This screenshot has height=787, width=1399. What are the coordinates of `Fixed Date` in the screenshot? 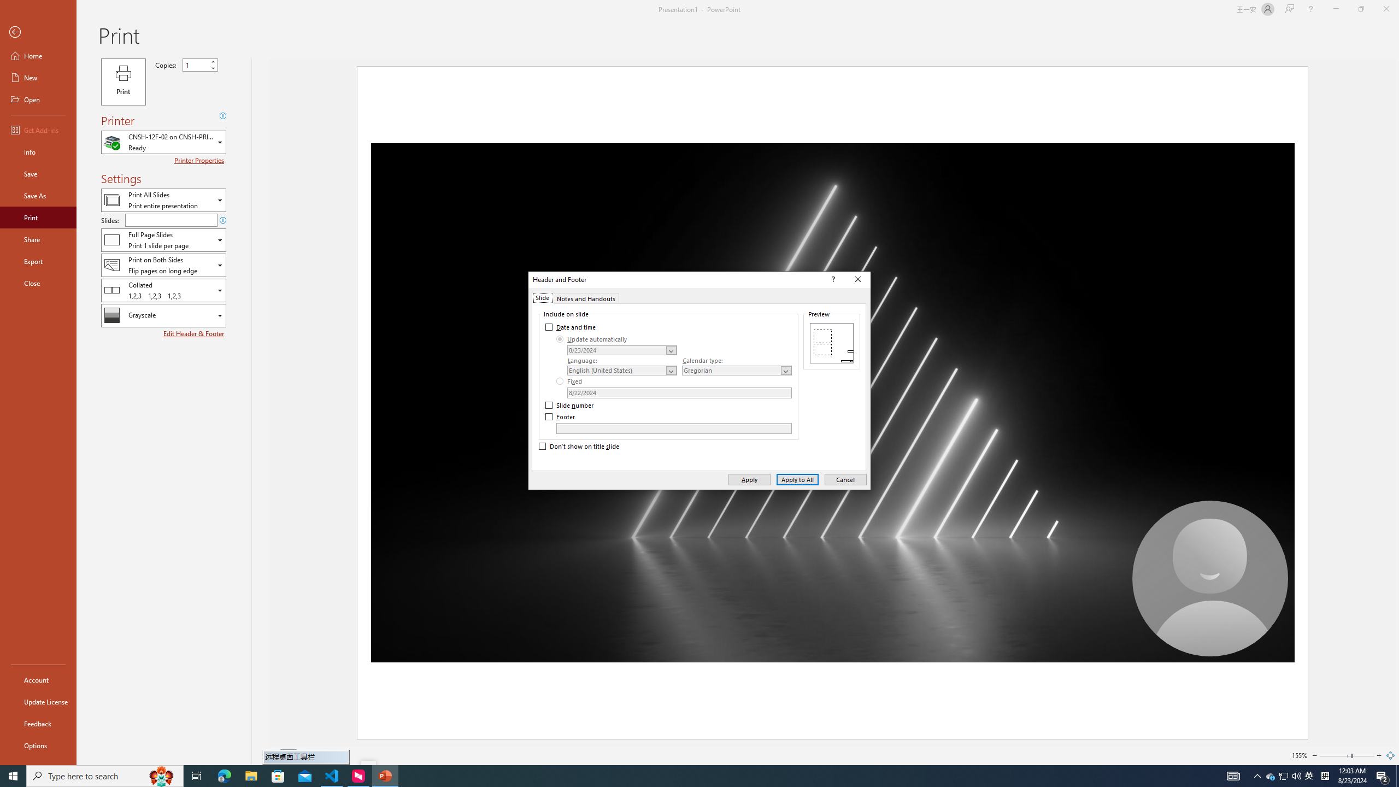 It's located at (679, 392).